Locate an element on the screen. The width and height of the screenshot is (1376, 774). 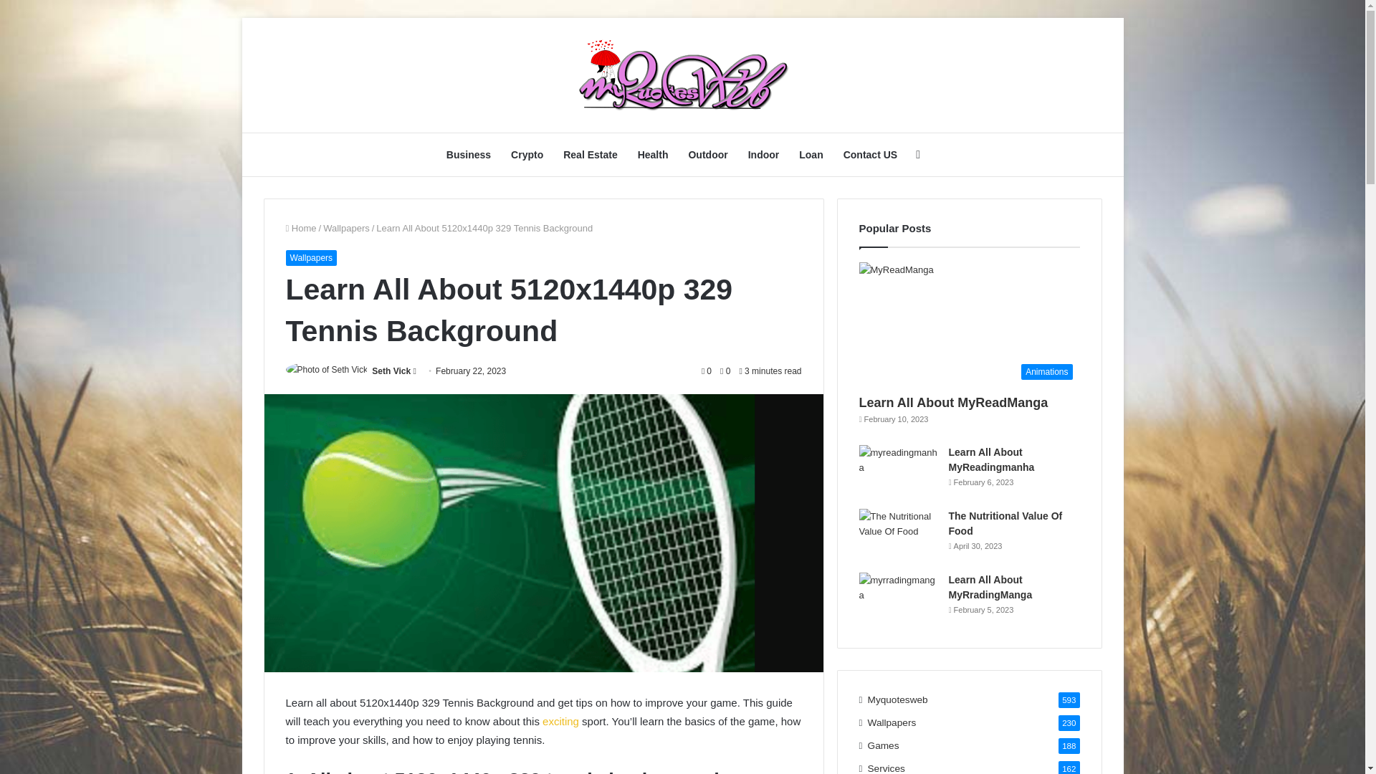
Seth Vick is located at coordinates (391, 371).